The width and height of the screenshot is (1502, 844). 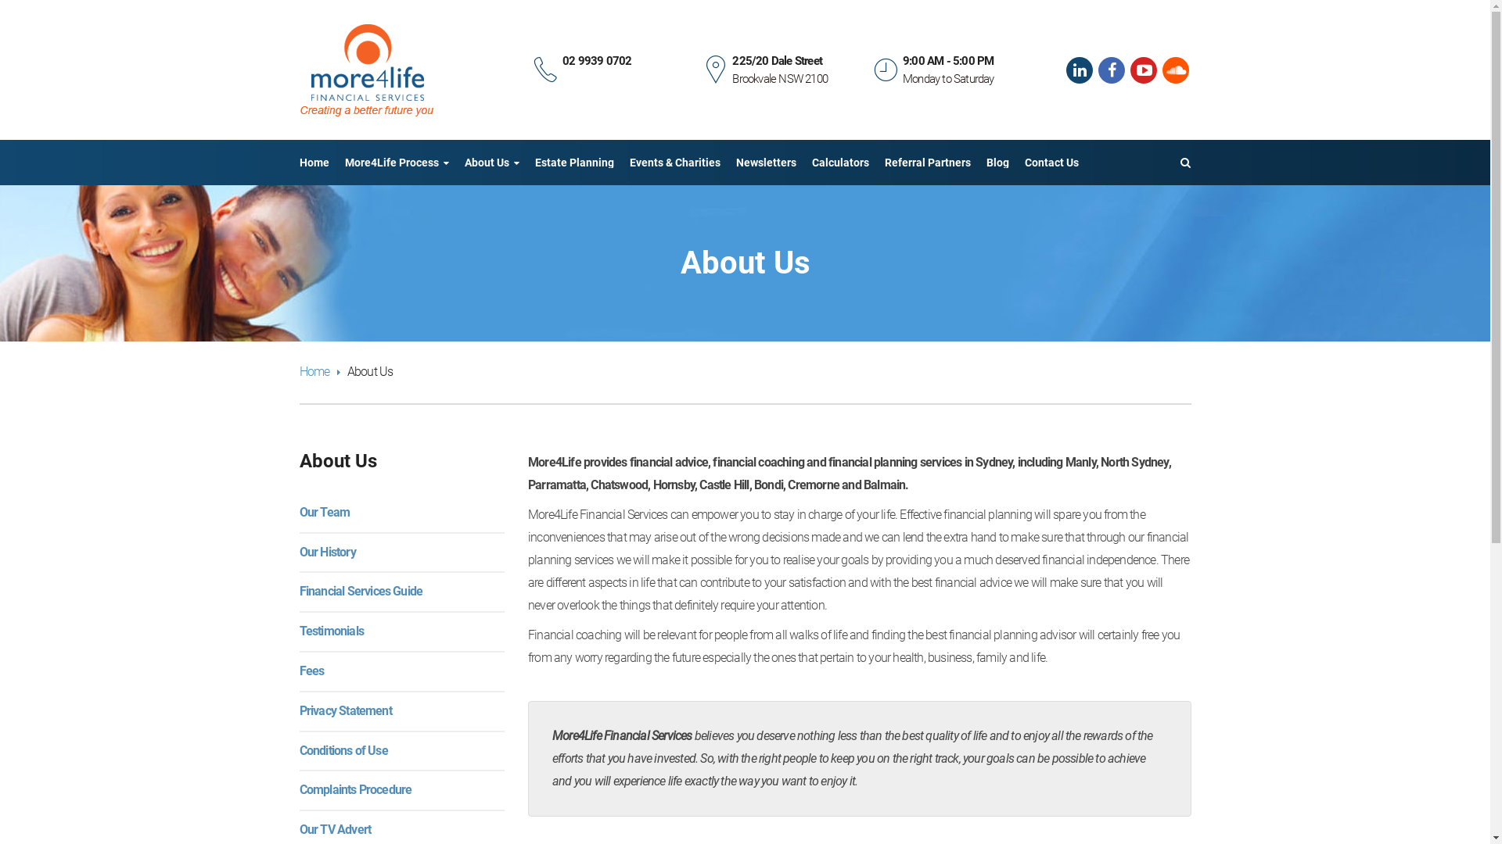 What do you see at coordinates (314, 163) in the screenshot?
I see `Home` at bounding box center [314, 163].